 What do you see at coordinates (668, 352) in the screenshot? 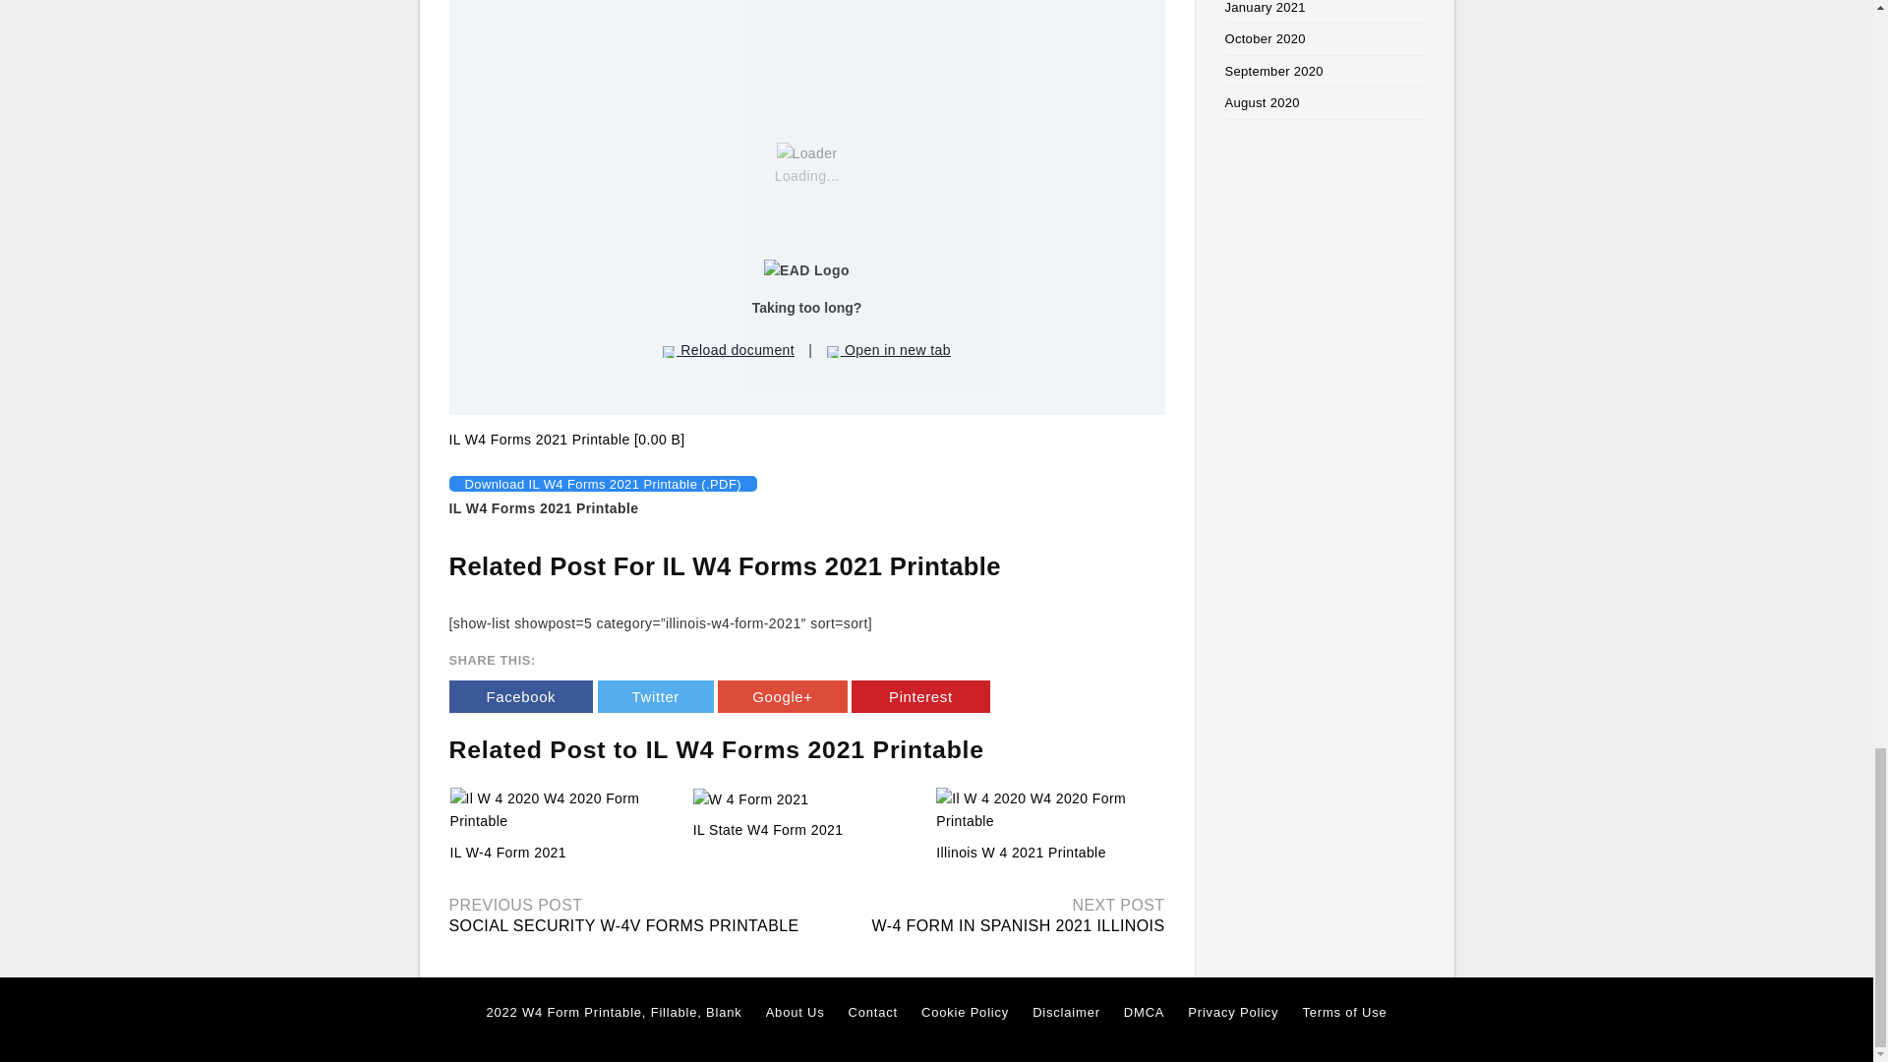
I see `reload` at bounding box center [668, 352].